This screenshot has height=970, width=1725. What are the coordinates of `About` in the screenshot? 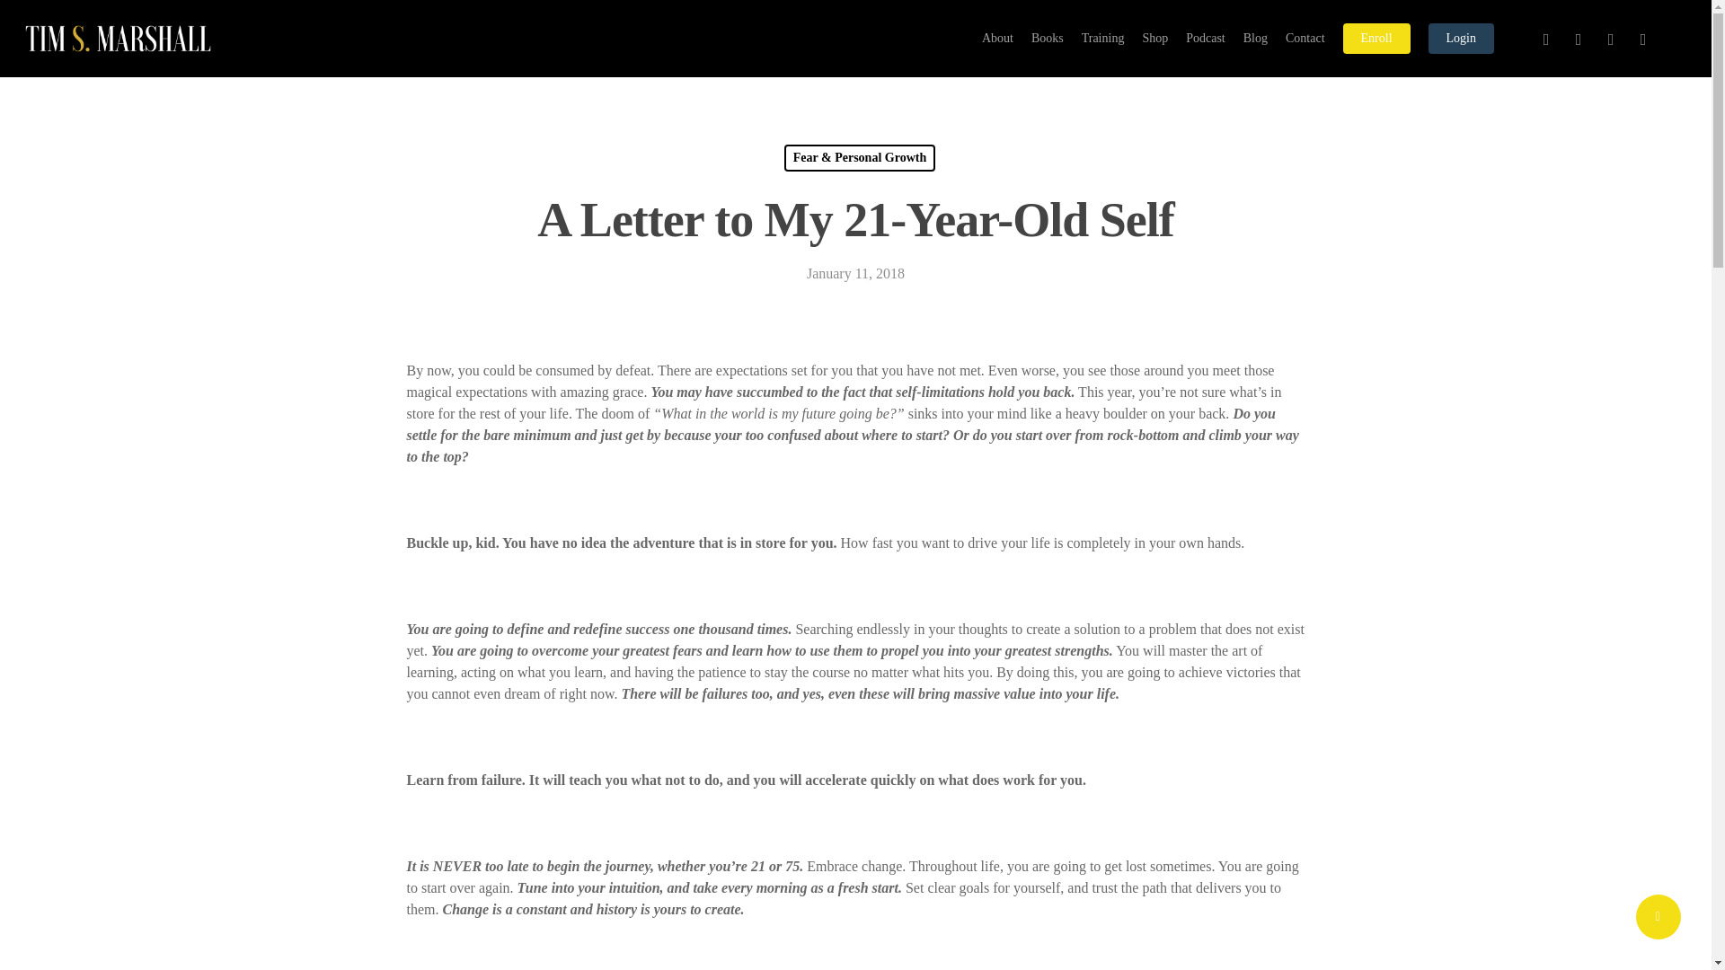 It's located at (997, 38).